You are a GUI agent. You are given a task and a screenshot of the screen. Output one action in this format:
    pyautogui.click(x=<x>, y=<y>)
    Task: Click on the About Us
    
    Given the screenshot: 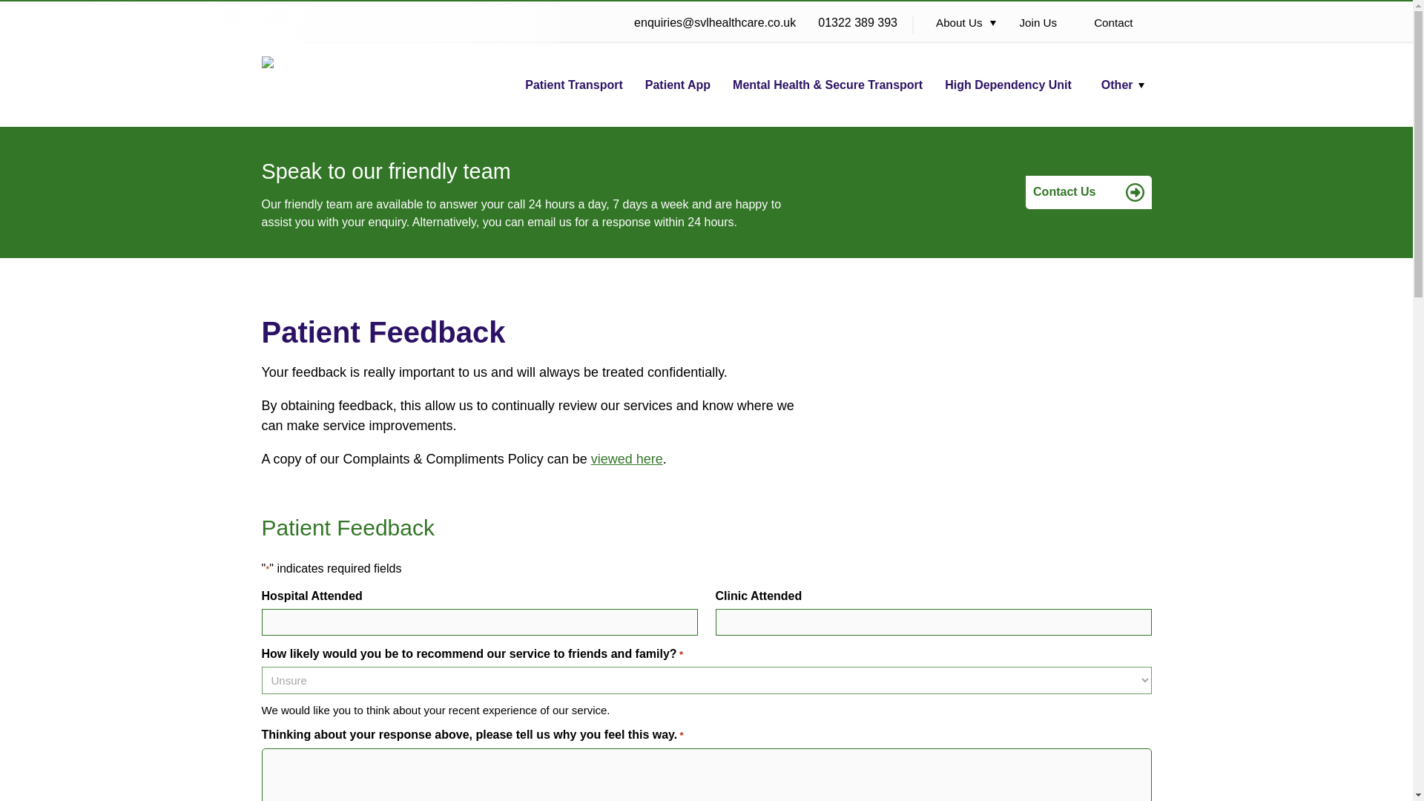 What is the action you would take?
    pyautogui.click(x=964, y=22)
    